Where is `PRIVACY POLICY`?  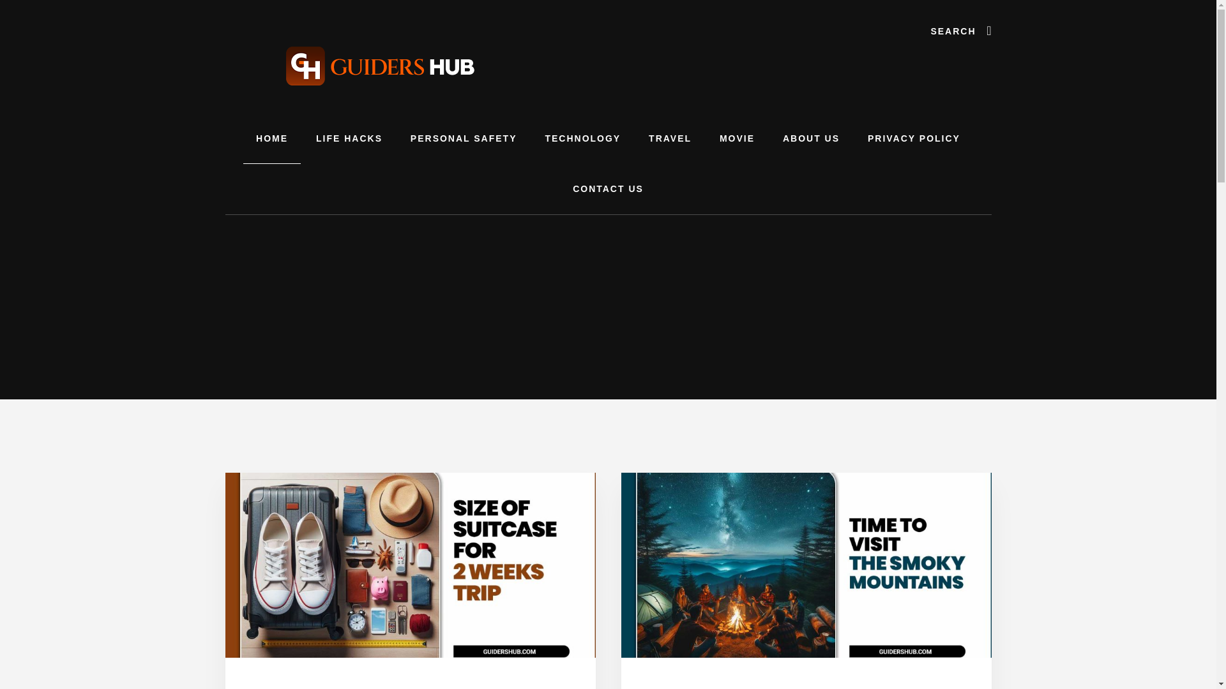 PRIVACY POLICY is located at coordinates (914, 139).